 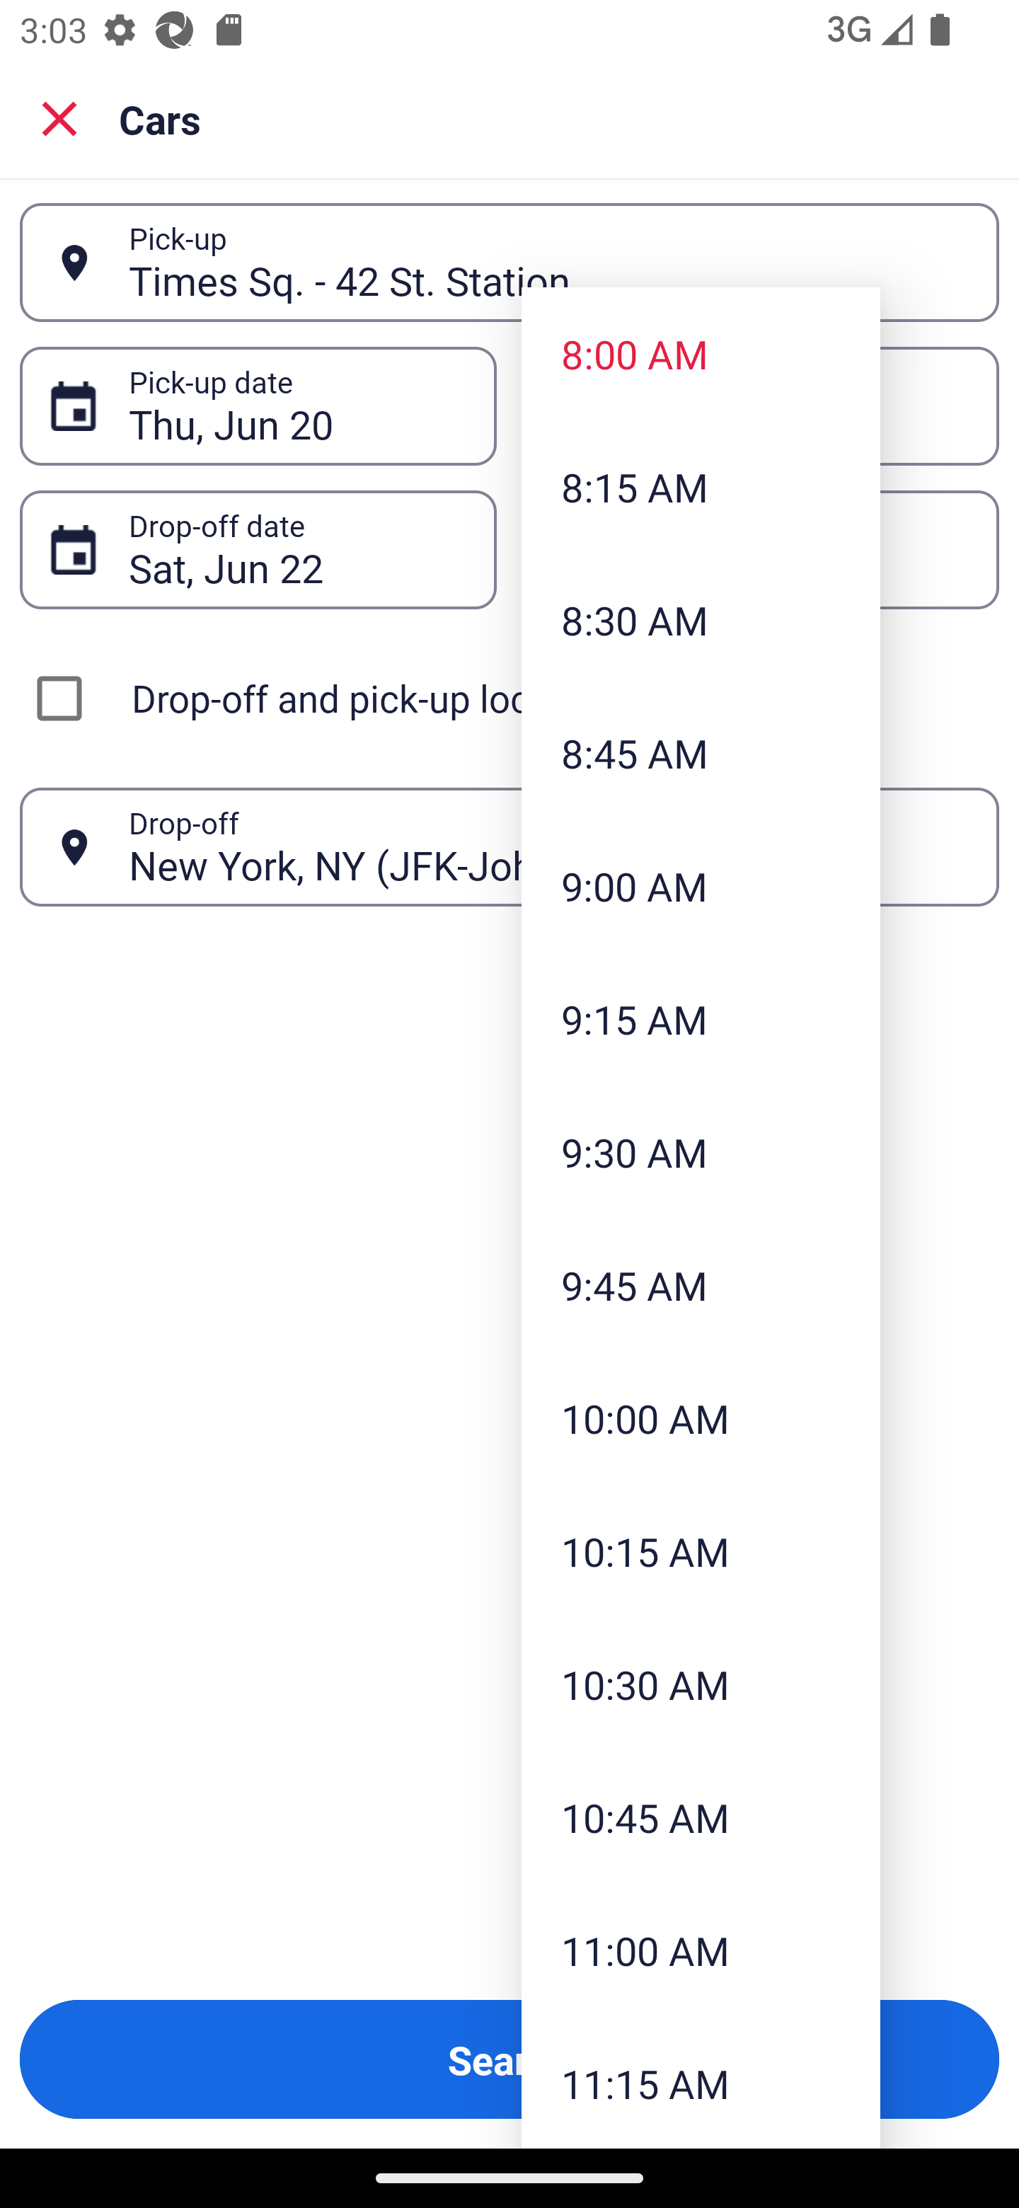 I want to click on 8:30 AM, so click(x=701, y=620).